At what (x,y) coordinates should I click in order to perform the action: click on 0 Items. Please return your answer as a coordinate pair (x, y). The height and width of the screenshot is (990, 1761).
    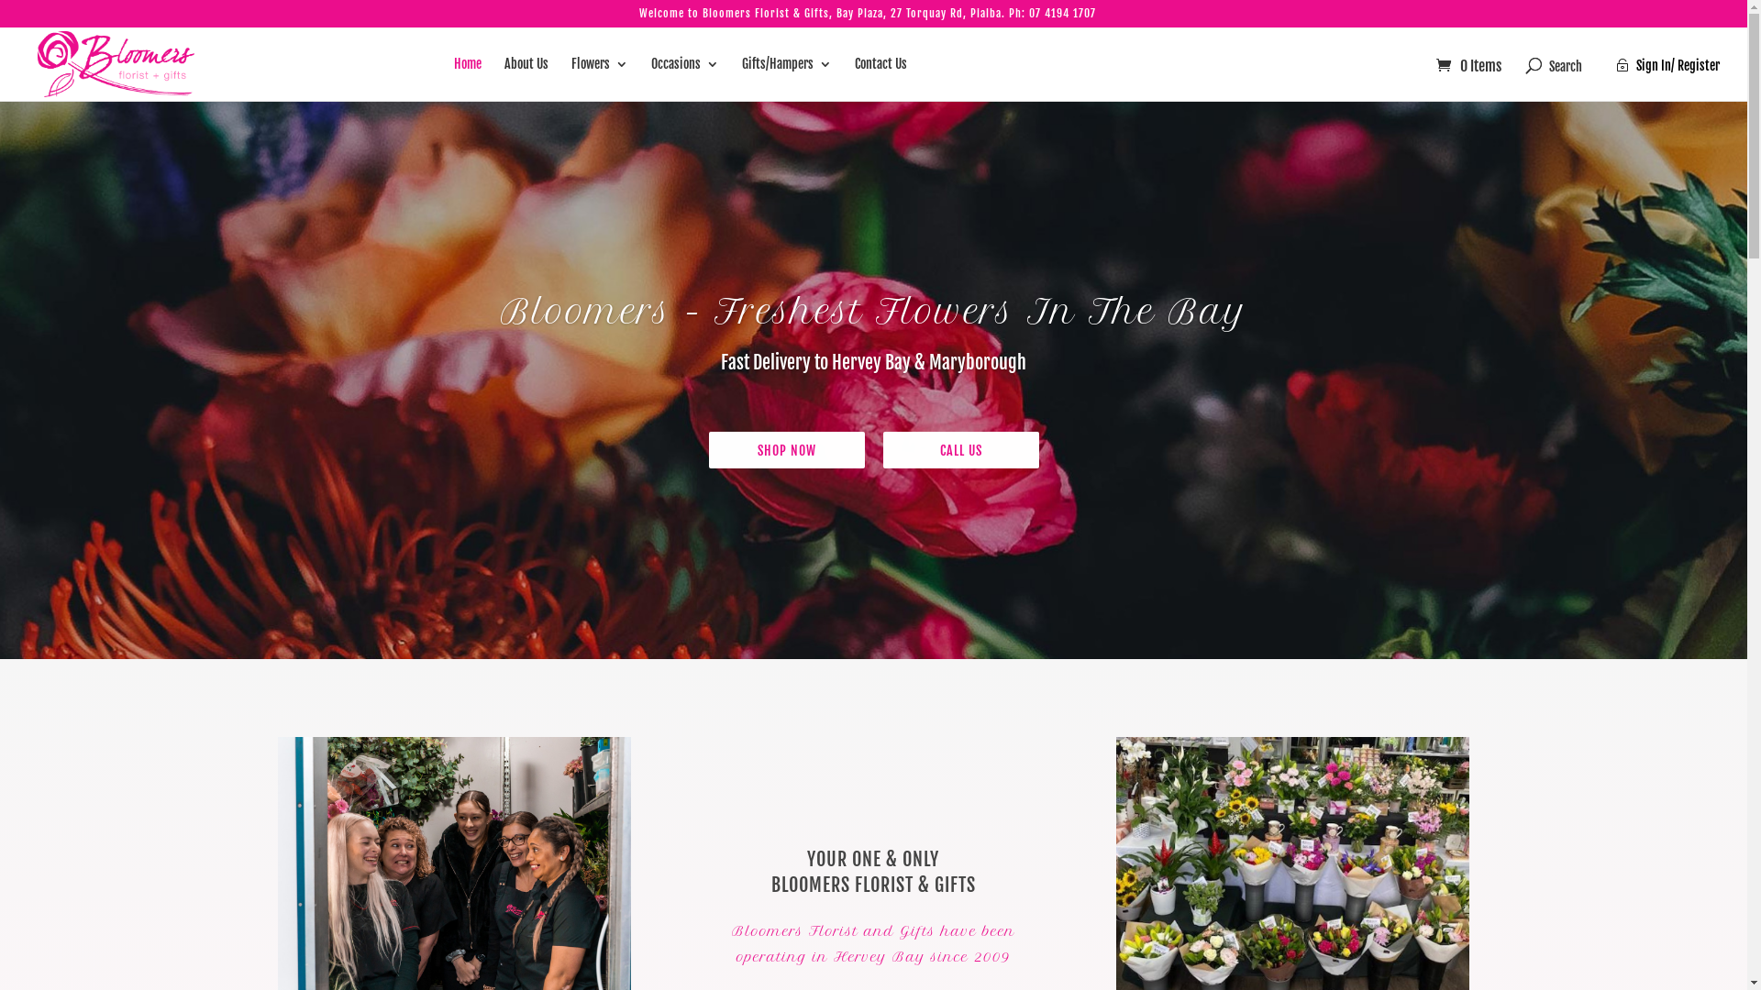
    Looking at the image, I should click on (1469, 66).